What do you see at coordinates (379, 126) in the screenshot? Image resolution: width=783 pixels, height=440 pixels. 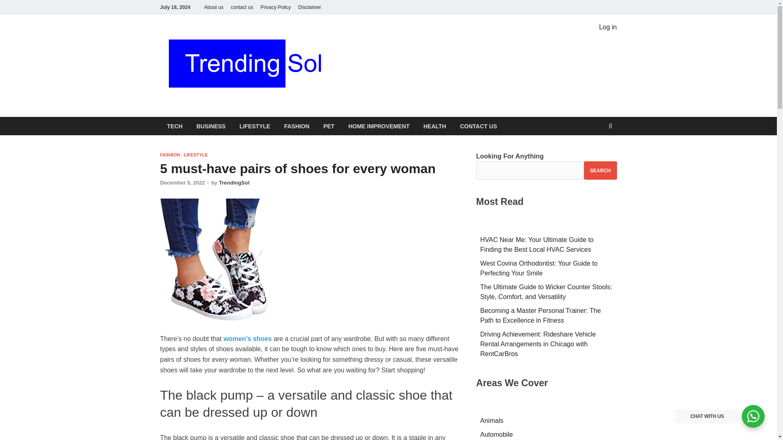 I see `HOME IMPROVEMENT` at bounding box center [379, 126].